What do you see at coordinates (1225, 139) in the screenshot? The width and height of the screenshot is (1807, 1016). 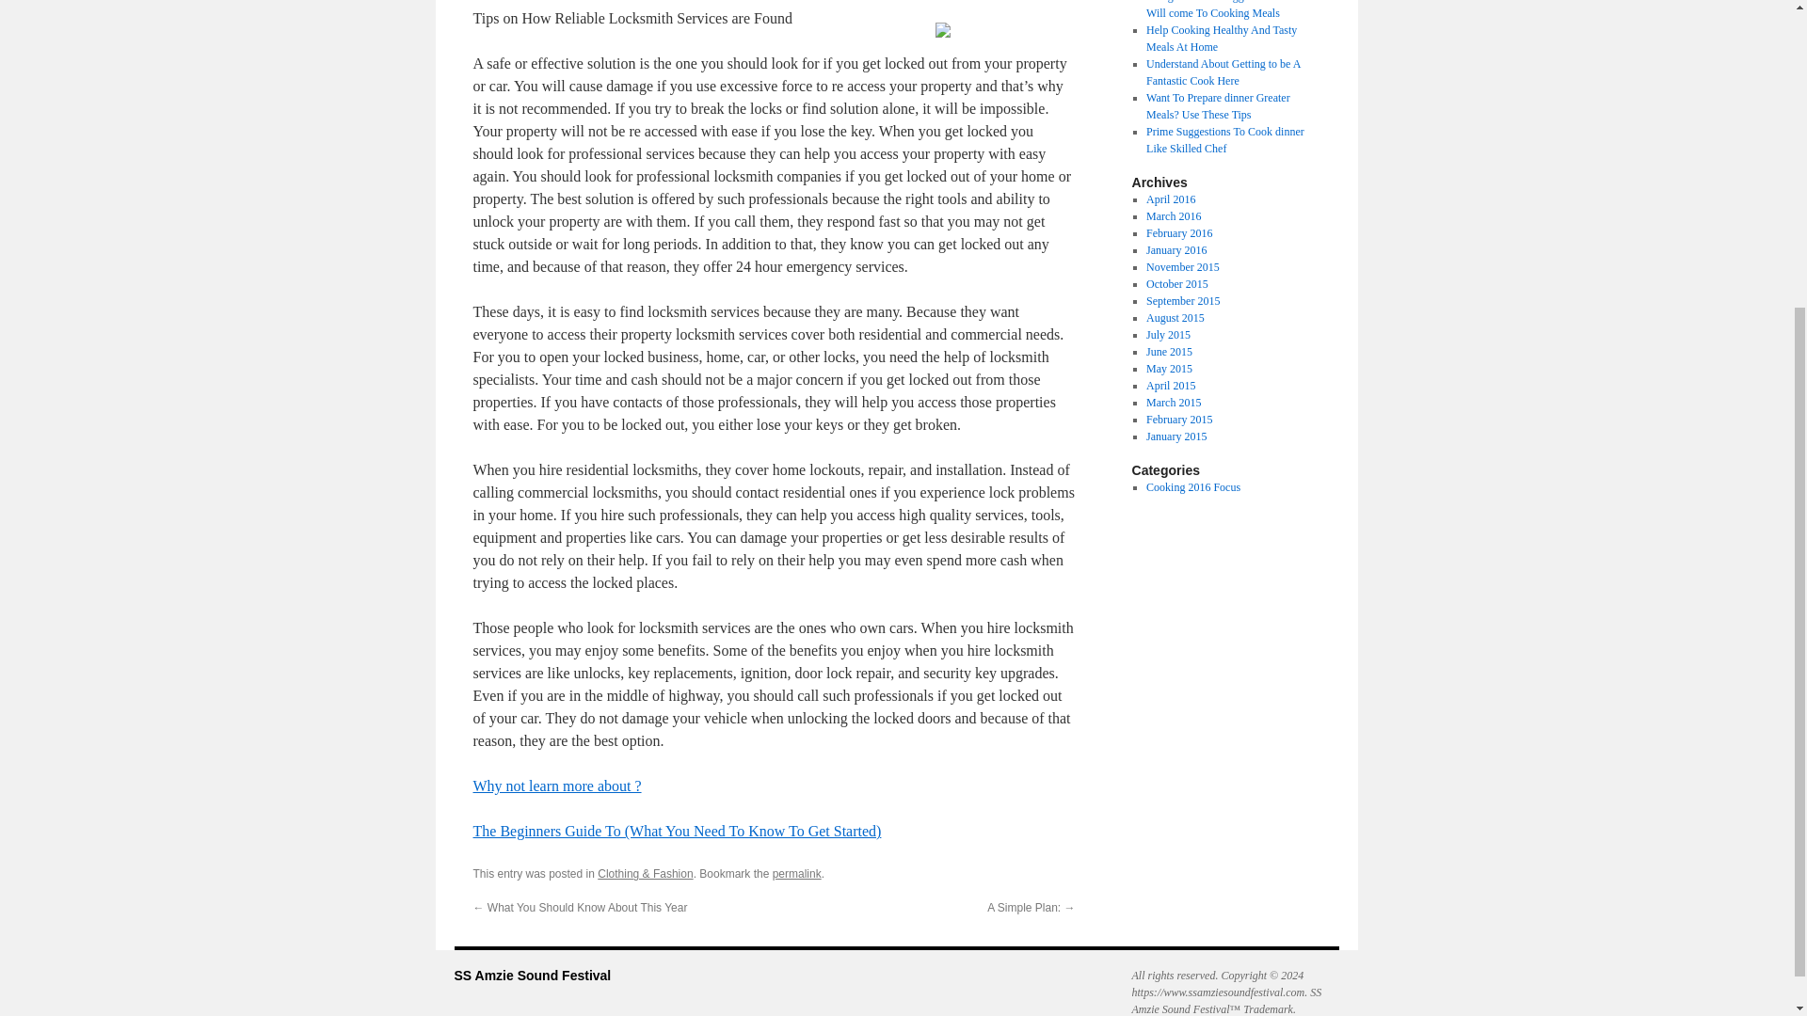 I see `Prime Suggestions To Cook dinner Like Skilled Chef` at bounding box center [1225, 139].